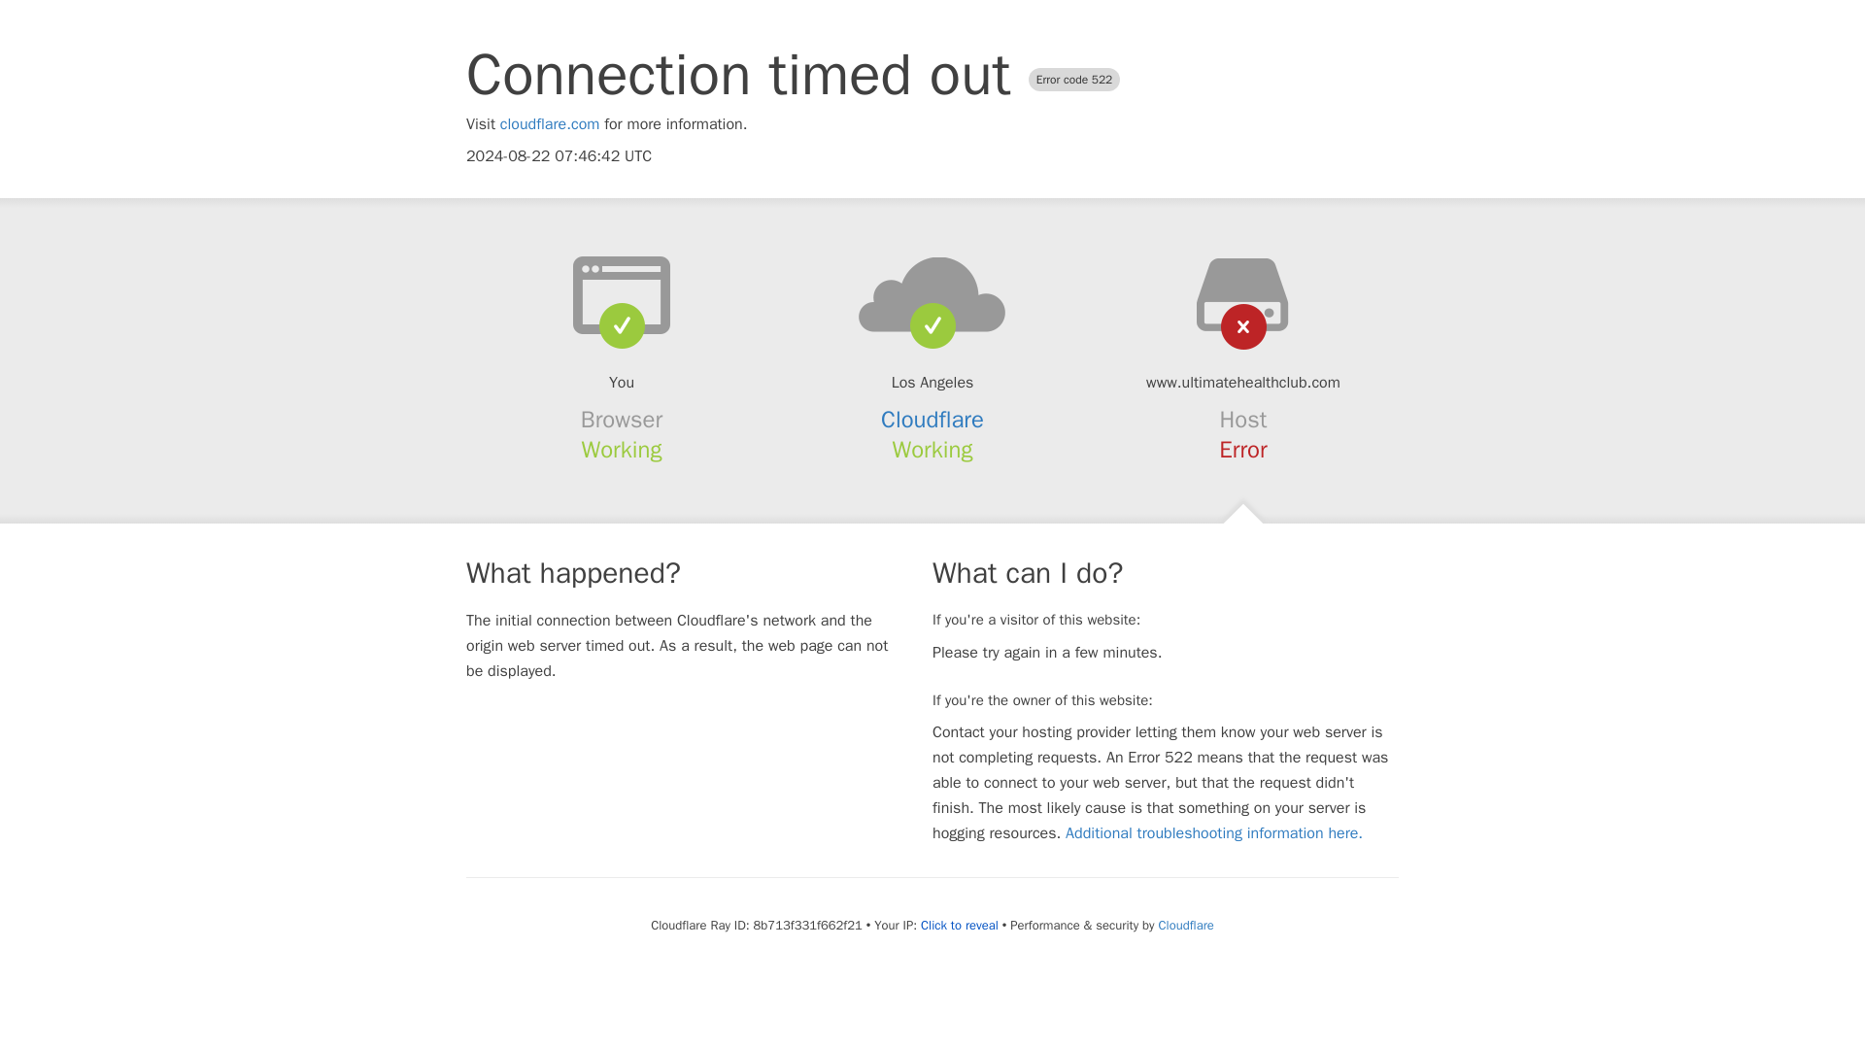 The image size is (1865, 1049). I want to click on Cloudflare, so click(1185, 925).